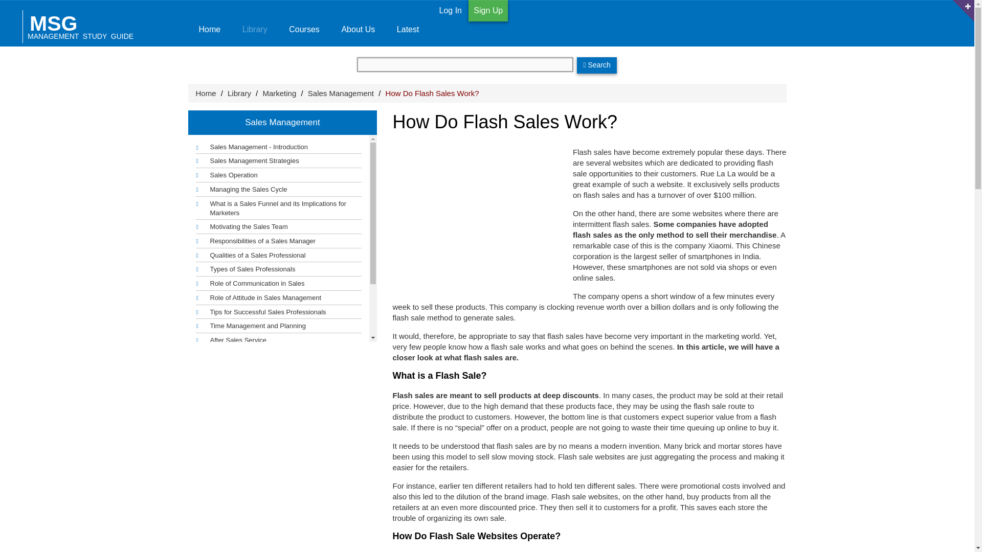  Describe the element at coordinates (241, 190) in the screenshot. I see `Managing the Sales Cycle` at that location.